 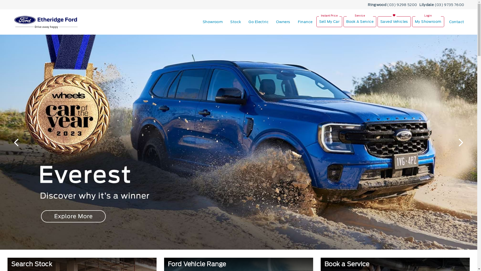 I want to click on My Showroom, so click(x=428, y=22).